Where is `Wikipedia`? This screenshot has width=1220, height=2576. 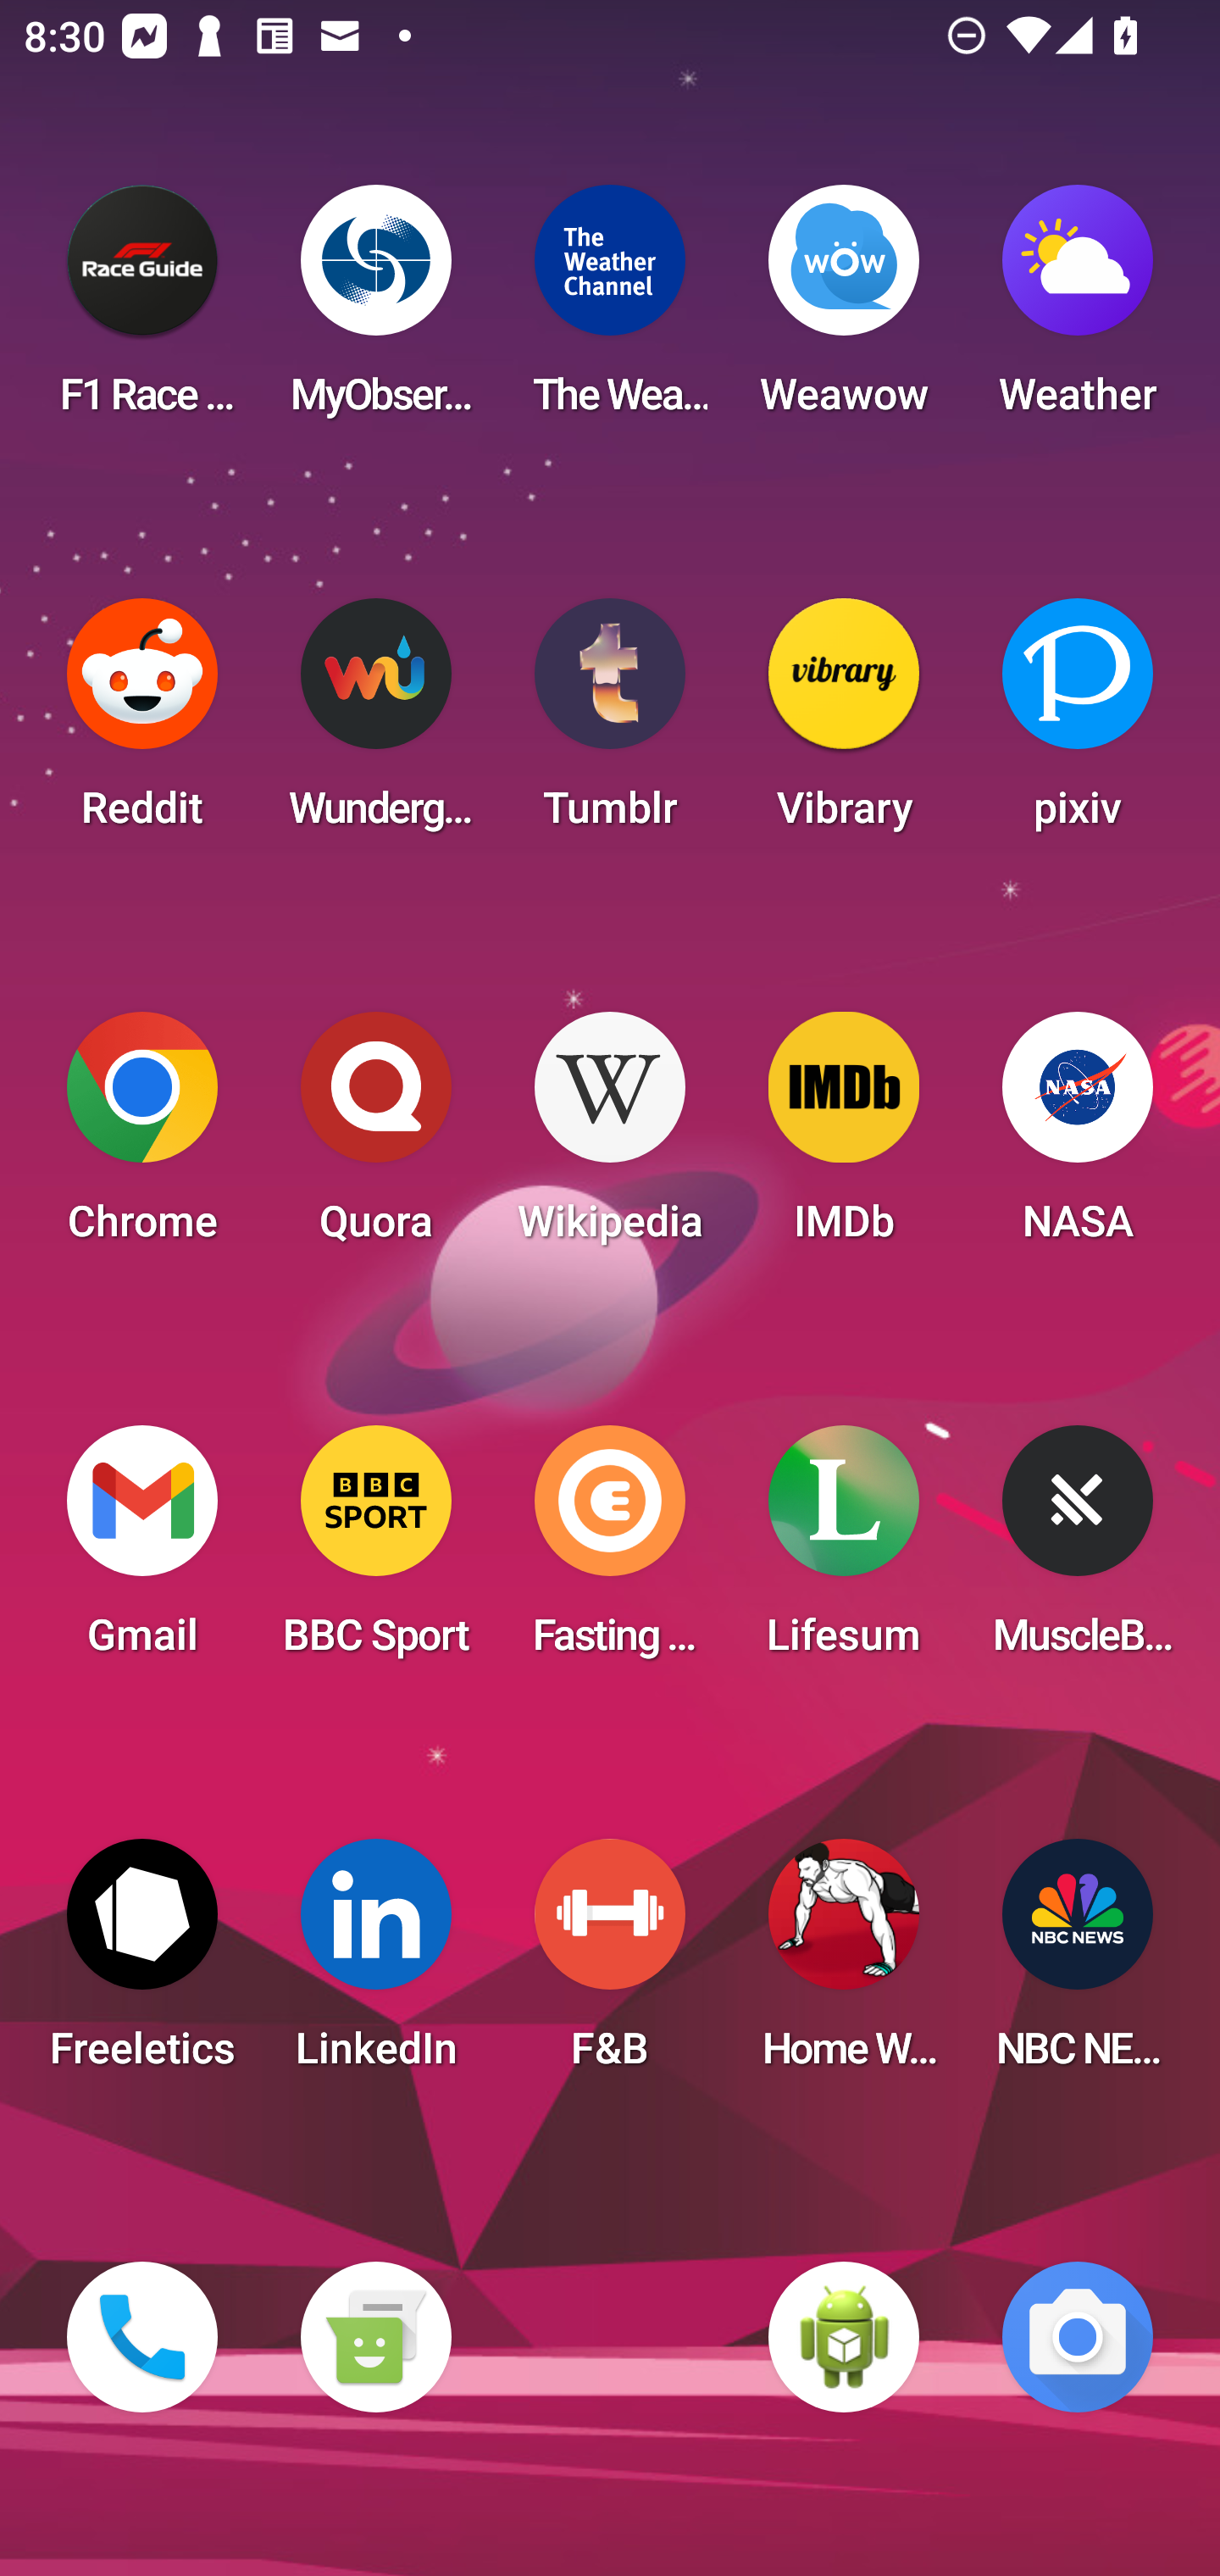
Wikipedia is located at coordinates (610, 1137).